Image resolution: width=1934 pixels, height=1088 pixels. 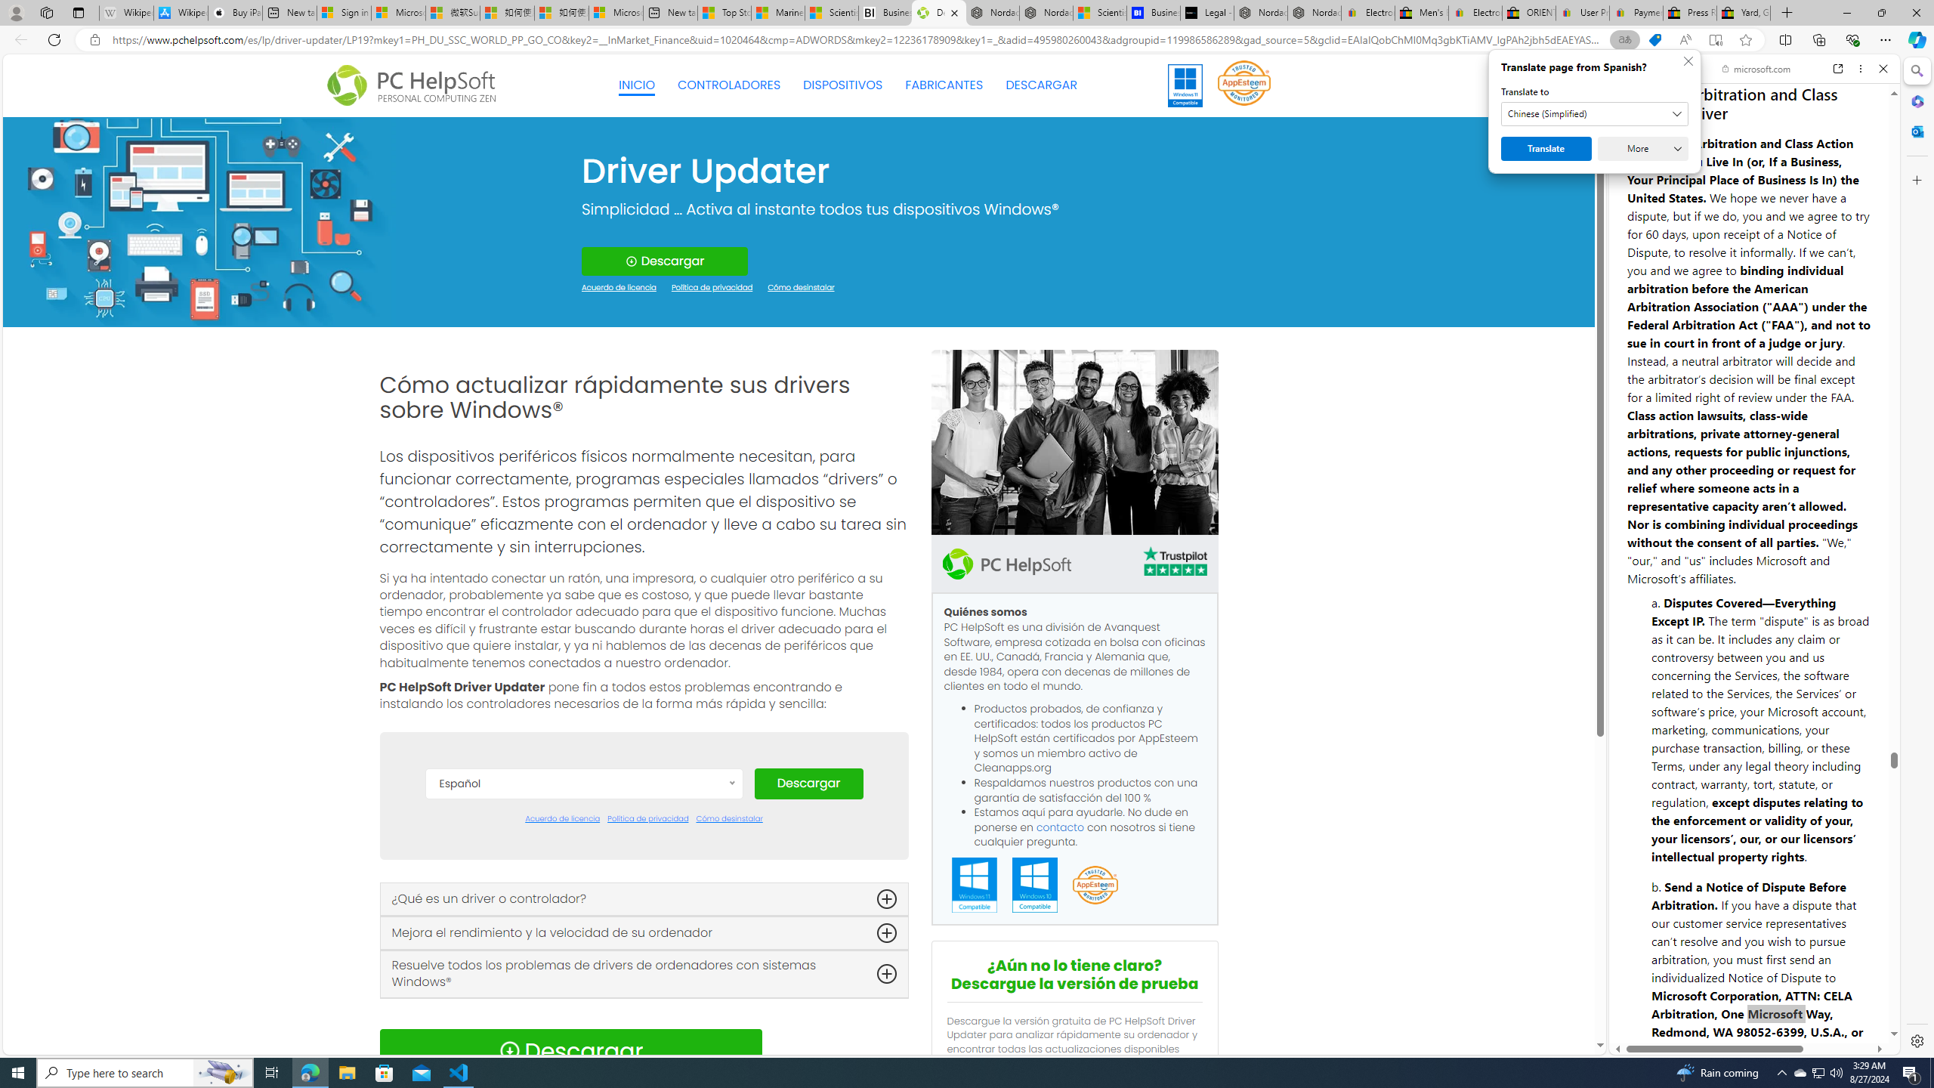 I want to click on App Esteem, so click(x=1094, y=886).